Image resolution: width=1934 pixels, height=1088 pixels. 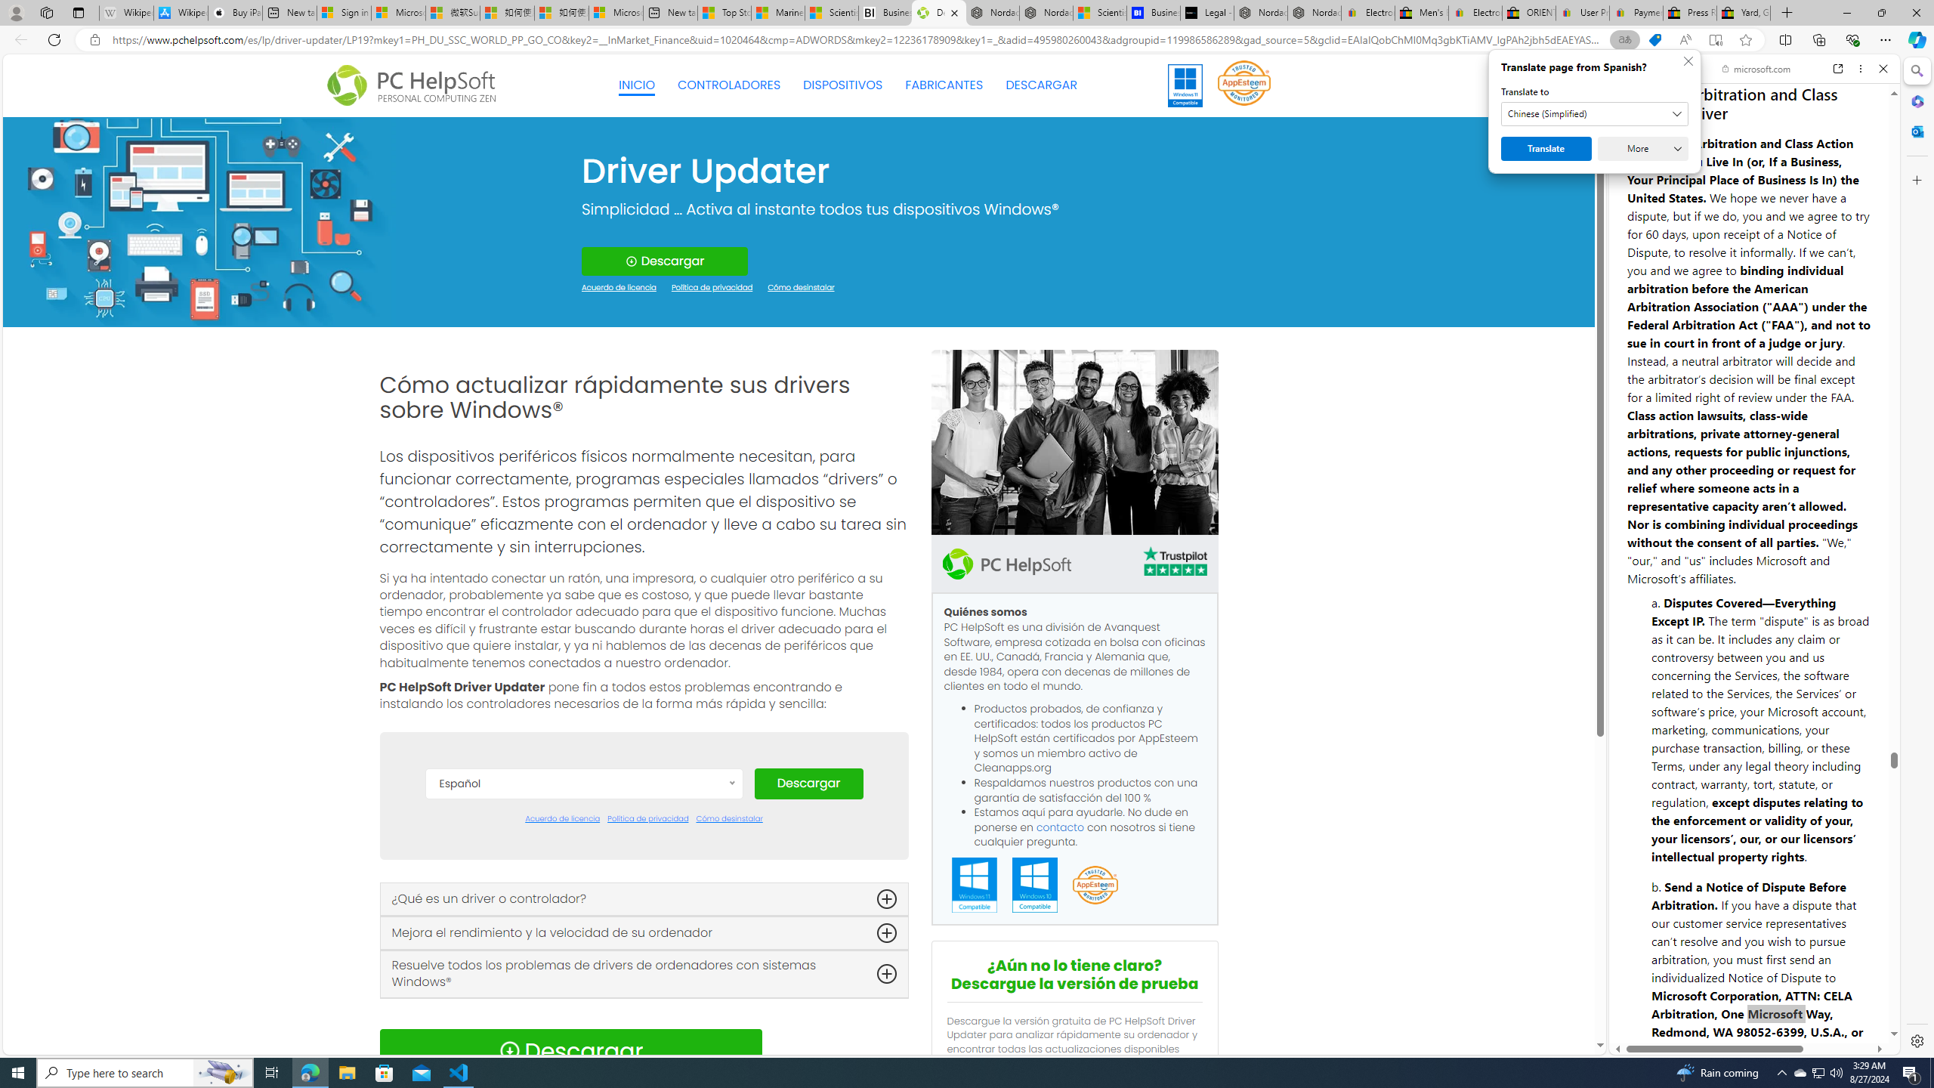 I want to click on App Esteem, so click(x=1094, y=886).